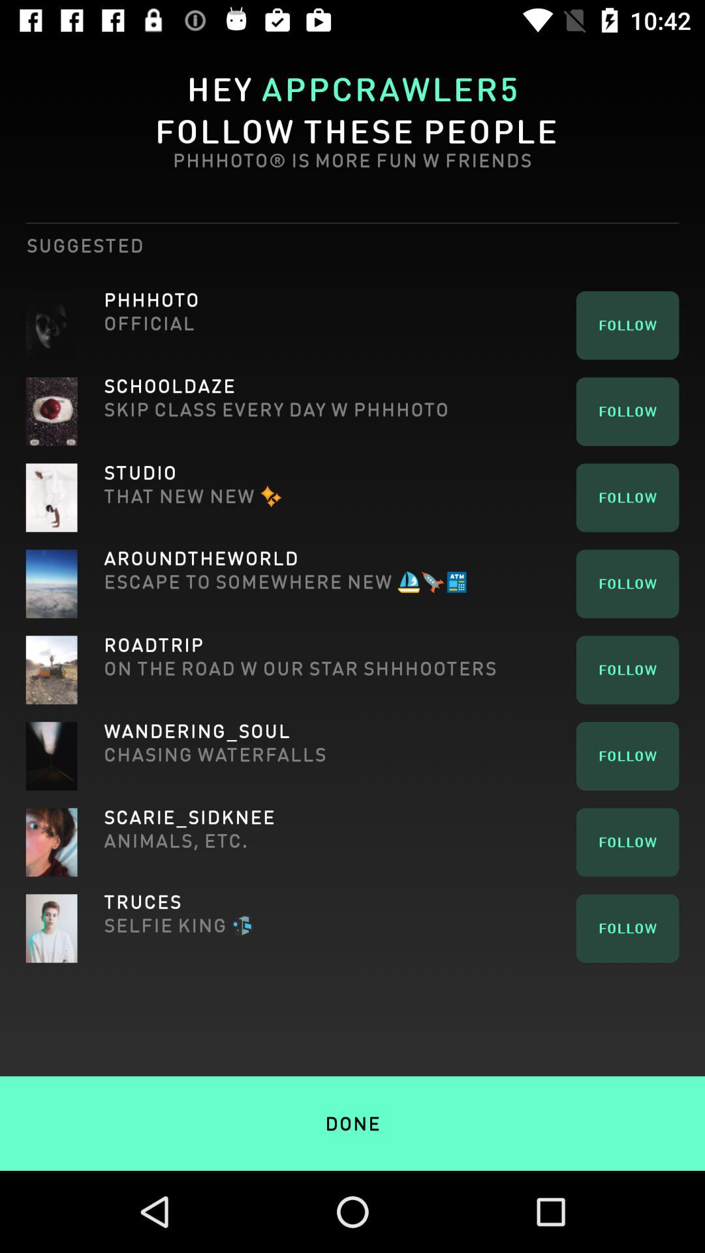  I want to click on done with suggested accounts, so click(352, 1095).